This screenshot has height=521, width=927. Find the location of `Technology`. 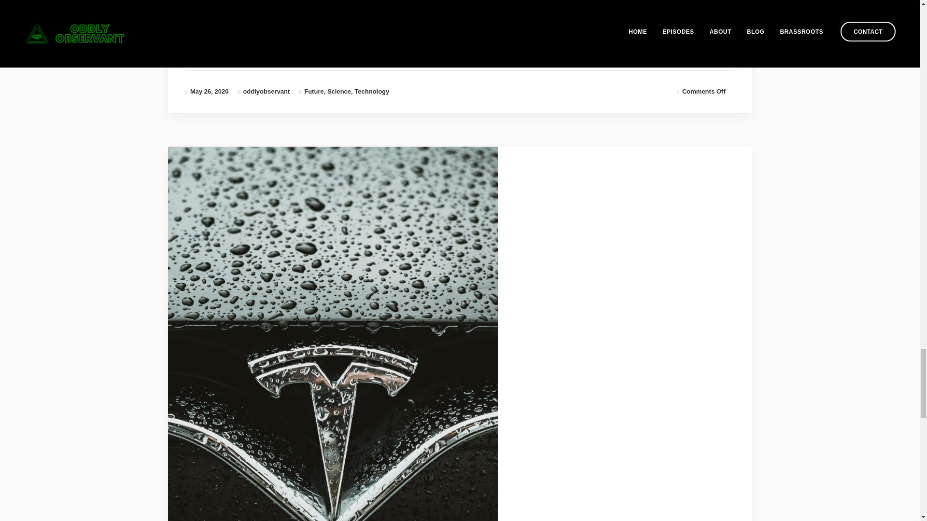

Technology is located at coordinates (372, 91).